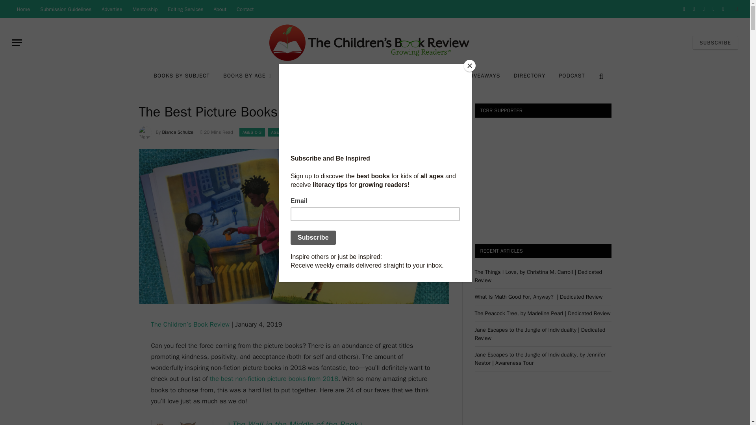  What do you see at coordinates (247, 76) in the screenshot?
I see `BOOKS BY AGE` at bounding box center [247, 76].